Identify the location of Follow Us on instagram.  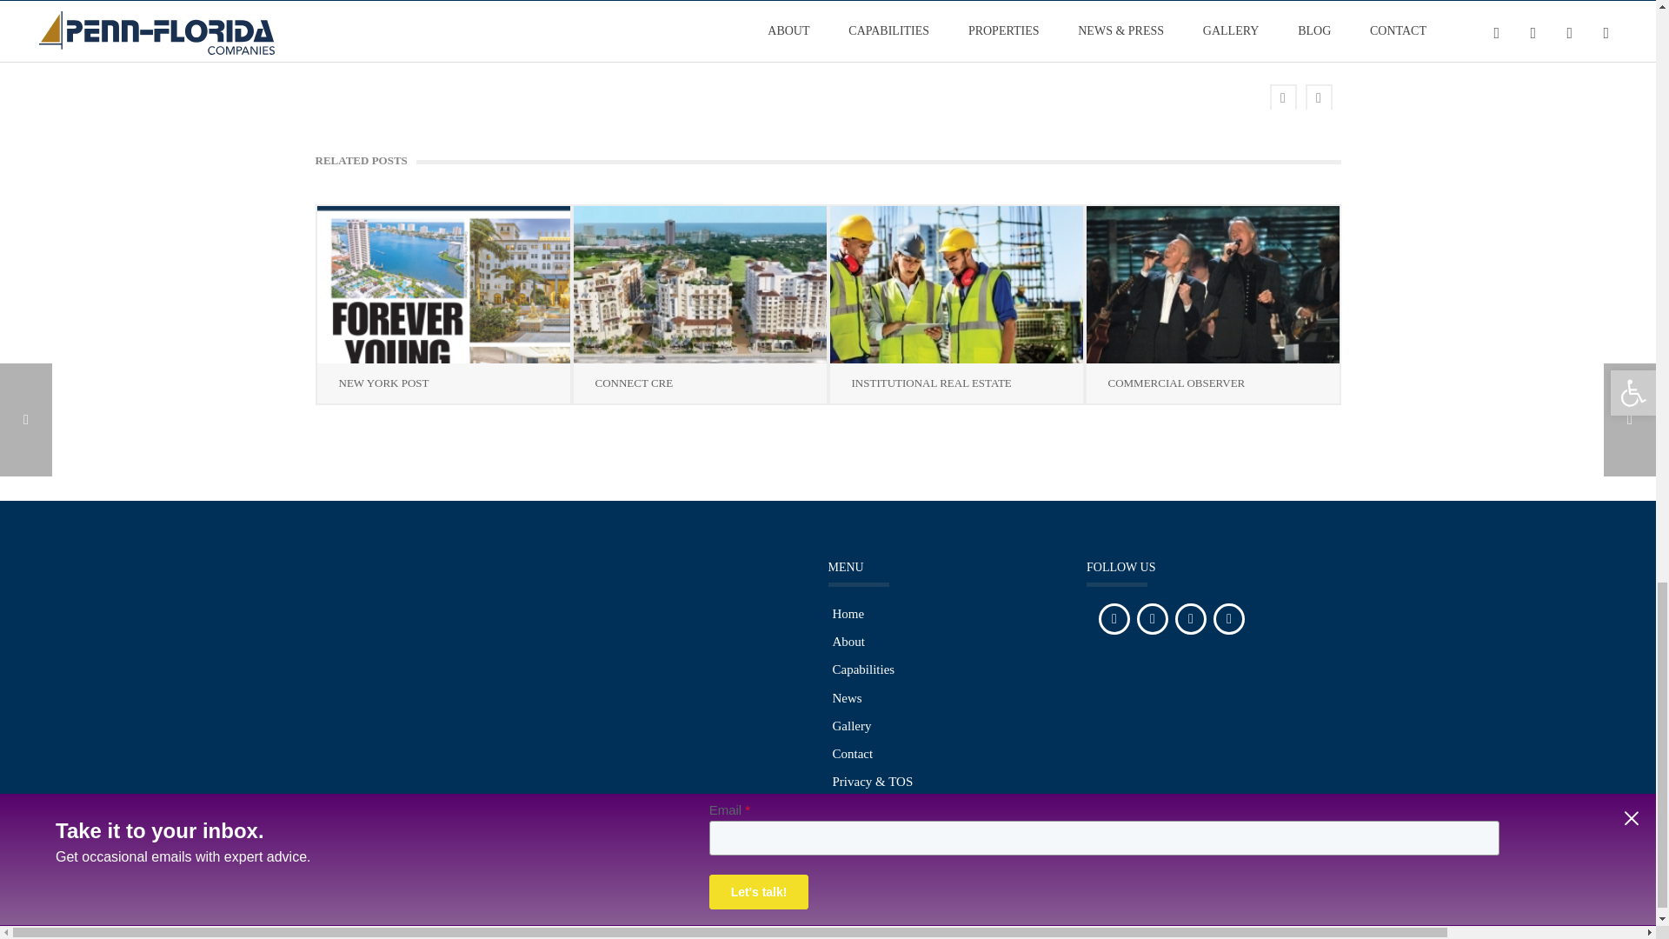
(1153, 619).